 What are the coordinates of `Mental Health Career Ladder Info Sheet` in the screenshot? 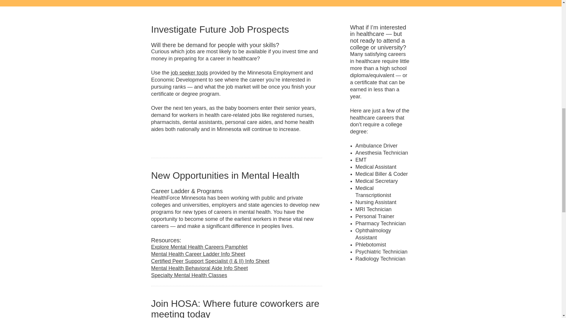 It's located at (198, 254).